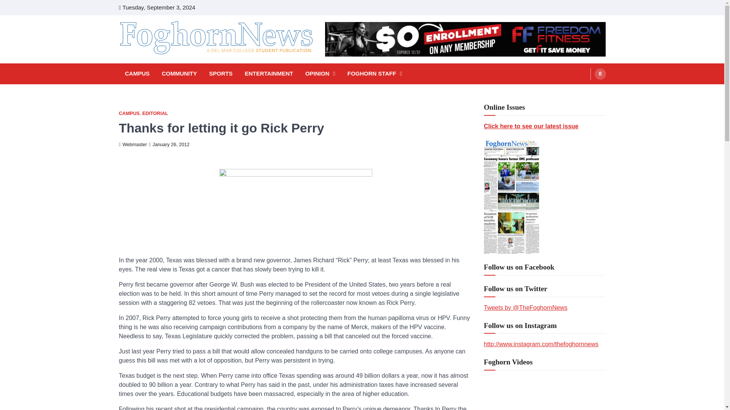 The height and width of the screenshot is (410, 730). What do you see at coordinates (600, 74) in the screenshot?
I see `Search` at bounding box center [600, 74].